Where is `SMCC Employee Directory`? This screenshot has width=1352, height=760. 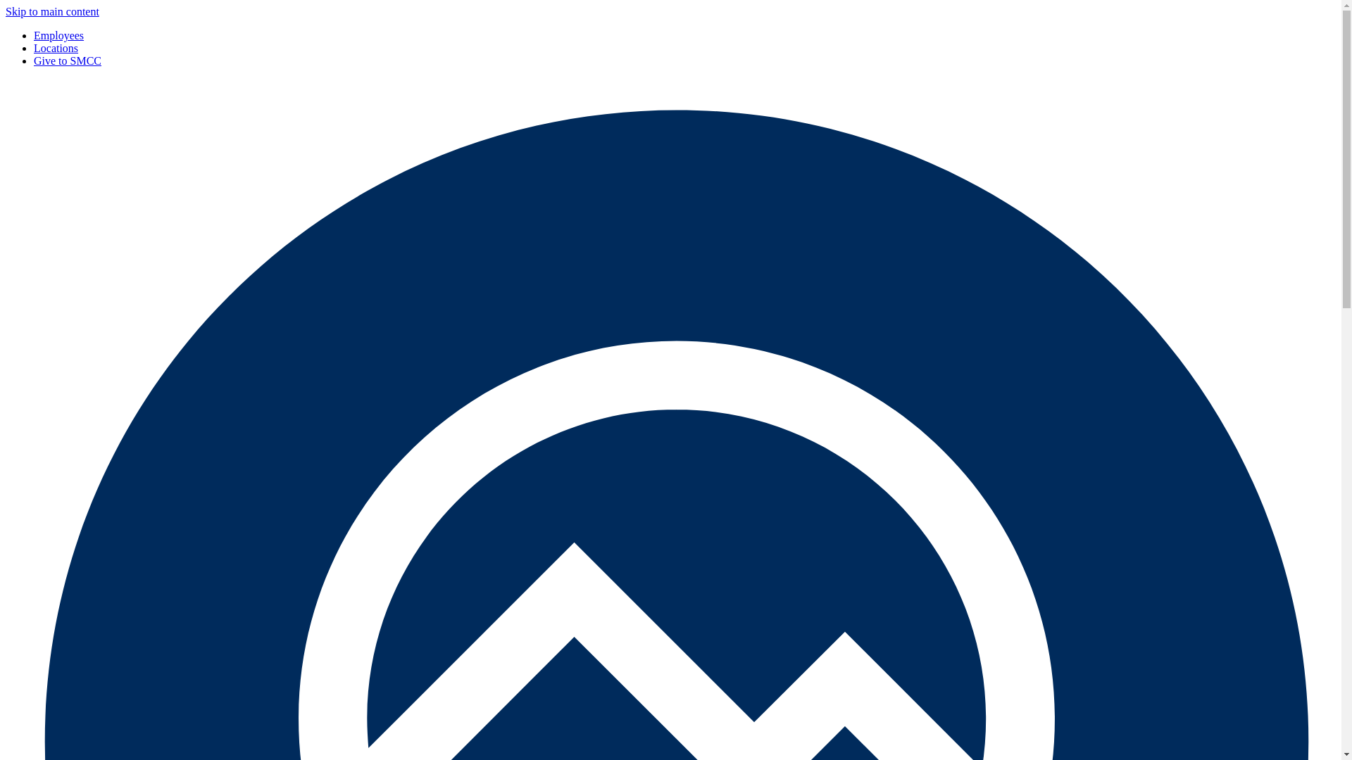
SMCC Employee Directory is located at coordinates (59, 35).